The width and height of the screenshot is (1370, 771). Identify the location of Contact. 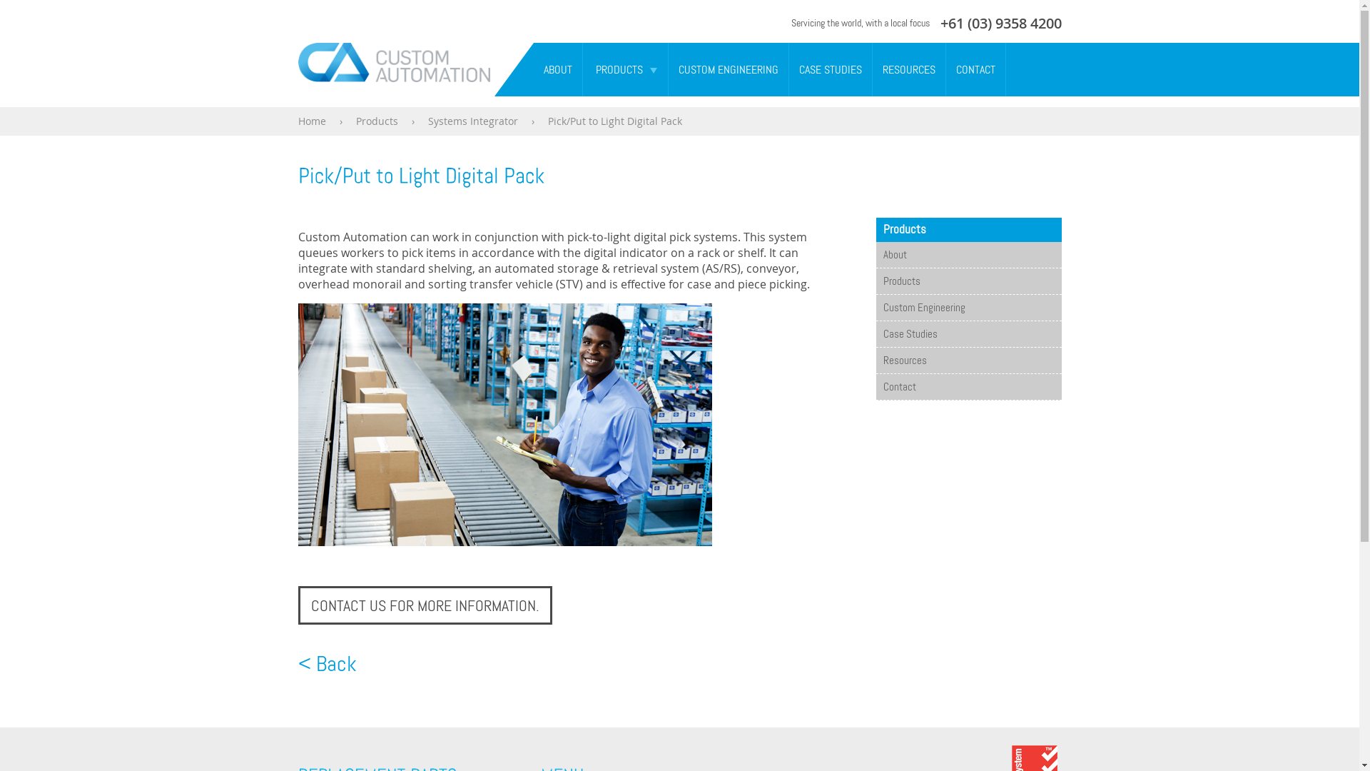
(969, 387).